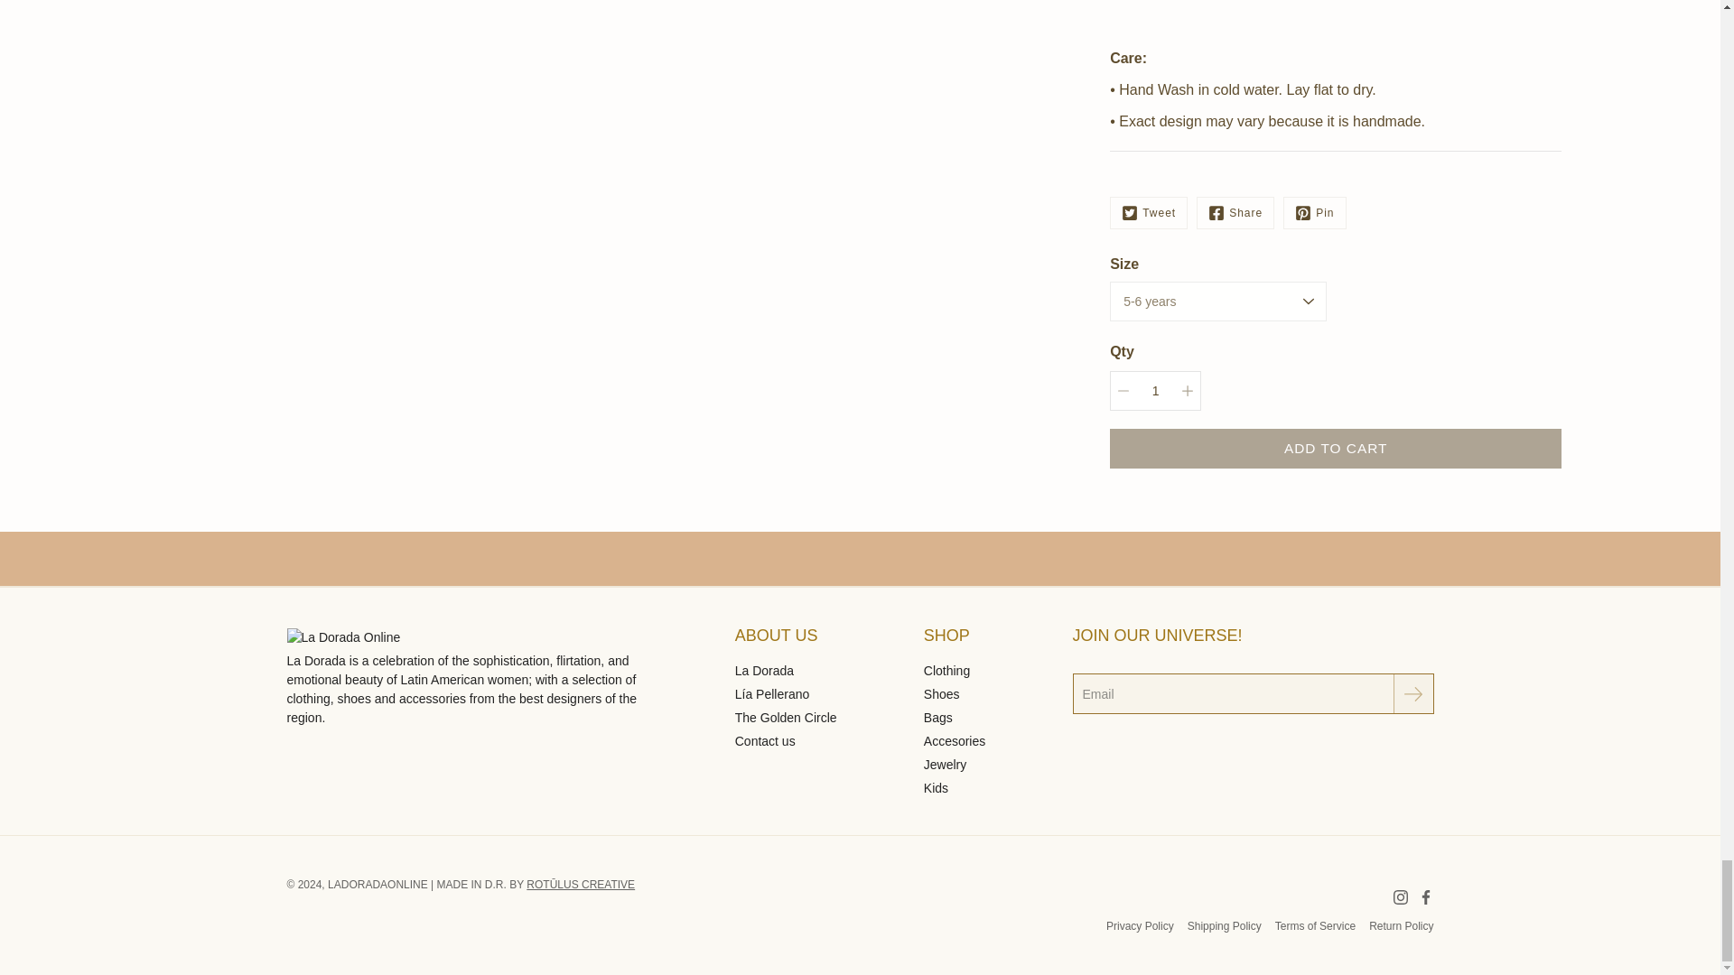 This screenshot has height=975, width=1734. What do you see at coordinates (946, 670) in the screenshot?
I see `Clothing` at bounding box center [946, 670].